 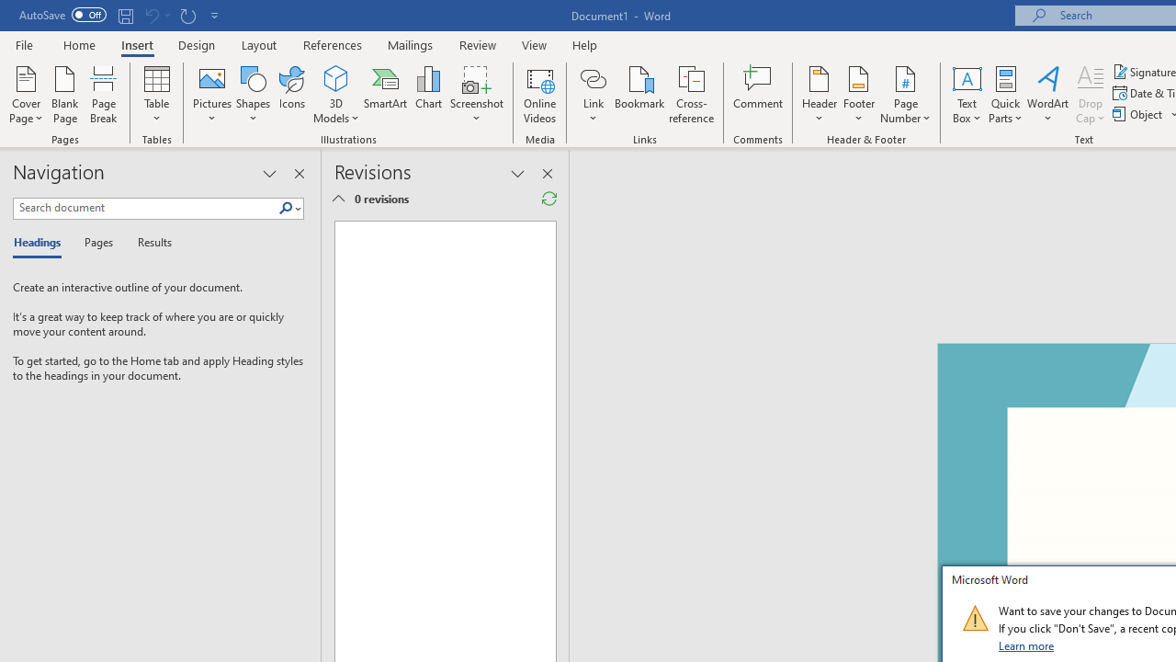 I want to click on Page Number, so click(x=906, y=94).